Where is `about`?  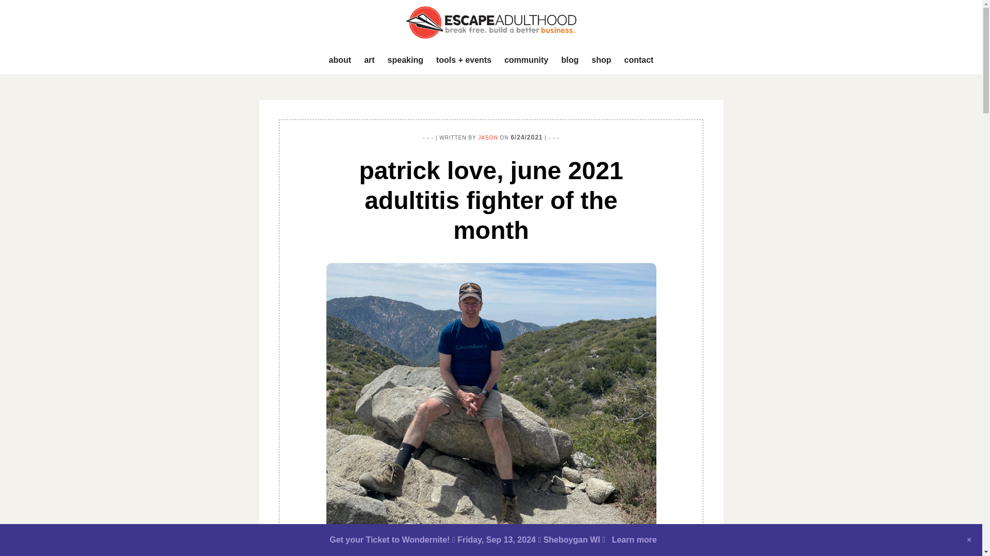
about is located at coordinates (340, 60).